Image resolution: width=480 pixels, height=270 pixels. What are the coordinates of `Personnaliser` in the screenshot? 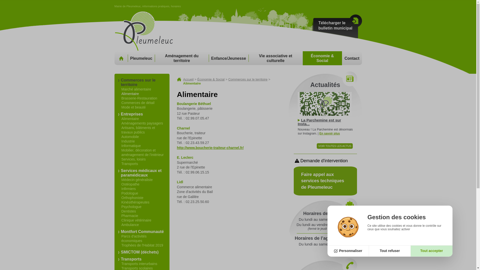 It's located at (348, 251).